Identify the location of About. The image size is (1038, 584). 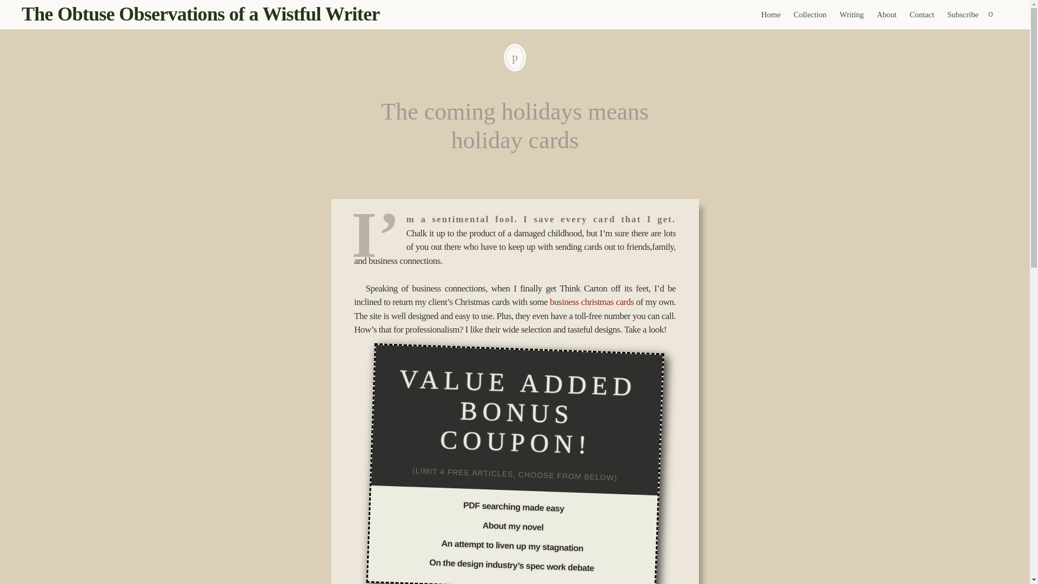
(887, 15).